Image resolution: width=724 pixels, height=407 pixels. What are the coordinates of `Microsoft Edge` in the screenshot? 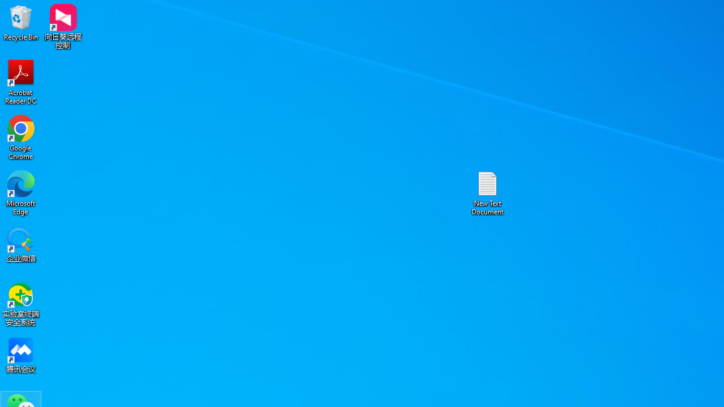 It's located at (21, 192).